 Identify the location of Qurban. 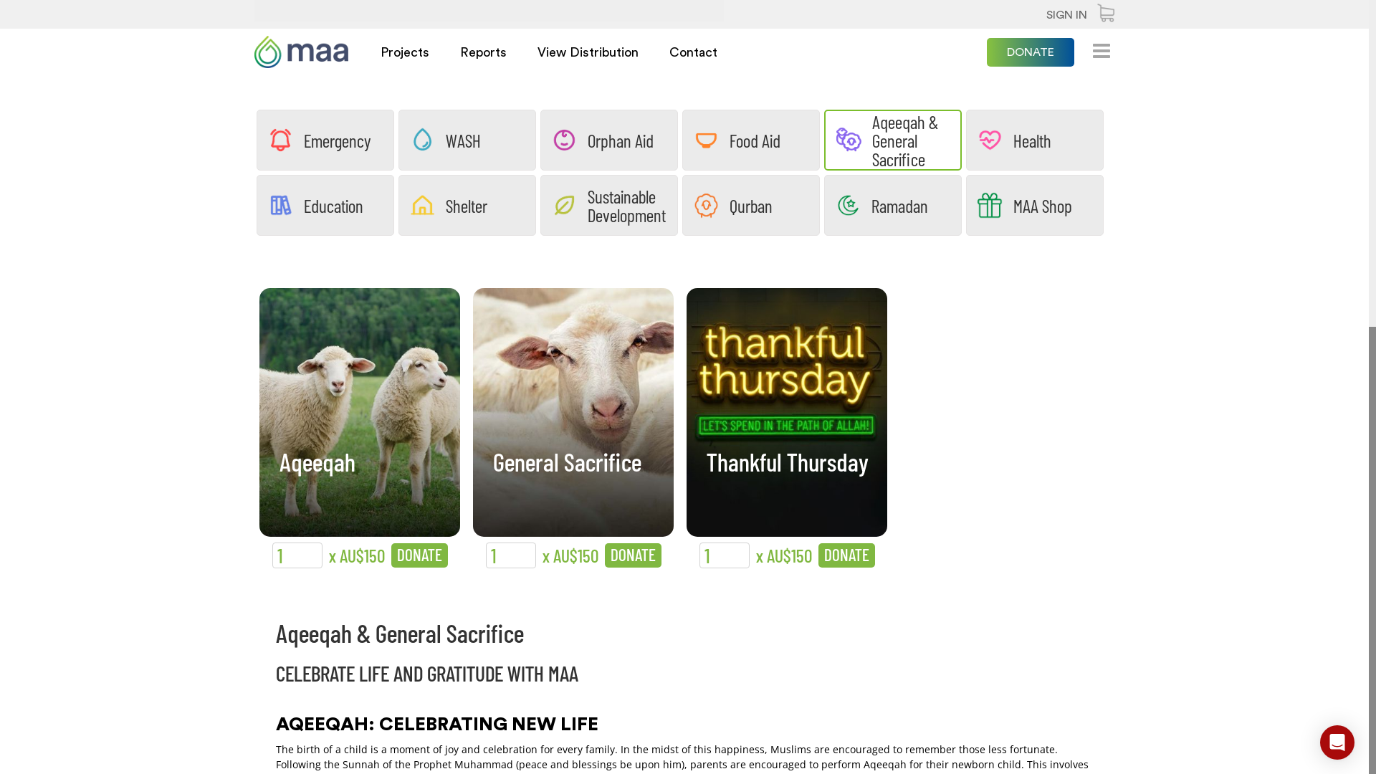
(751, 205).